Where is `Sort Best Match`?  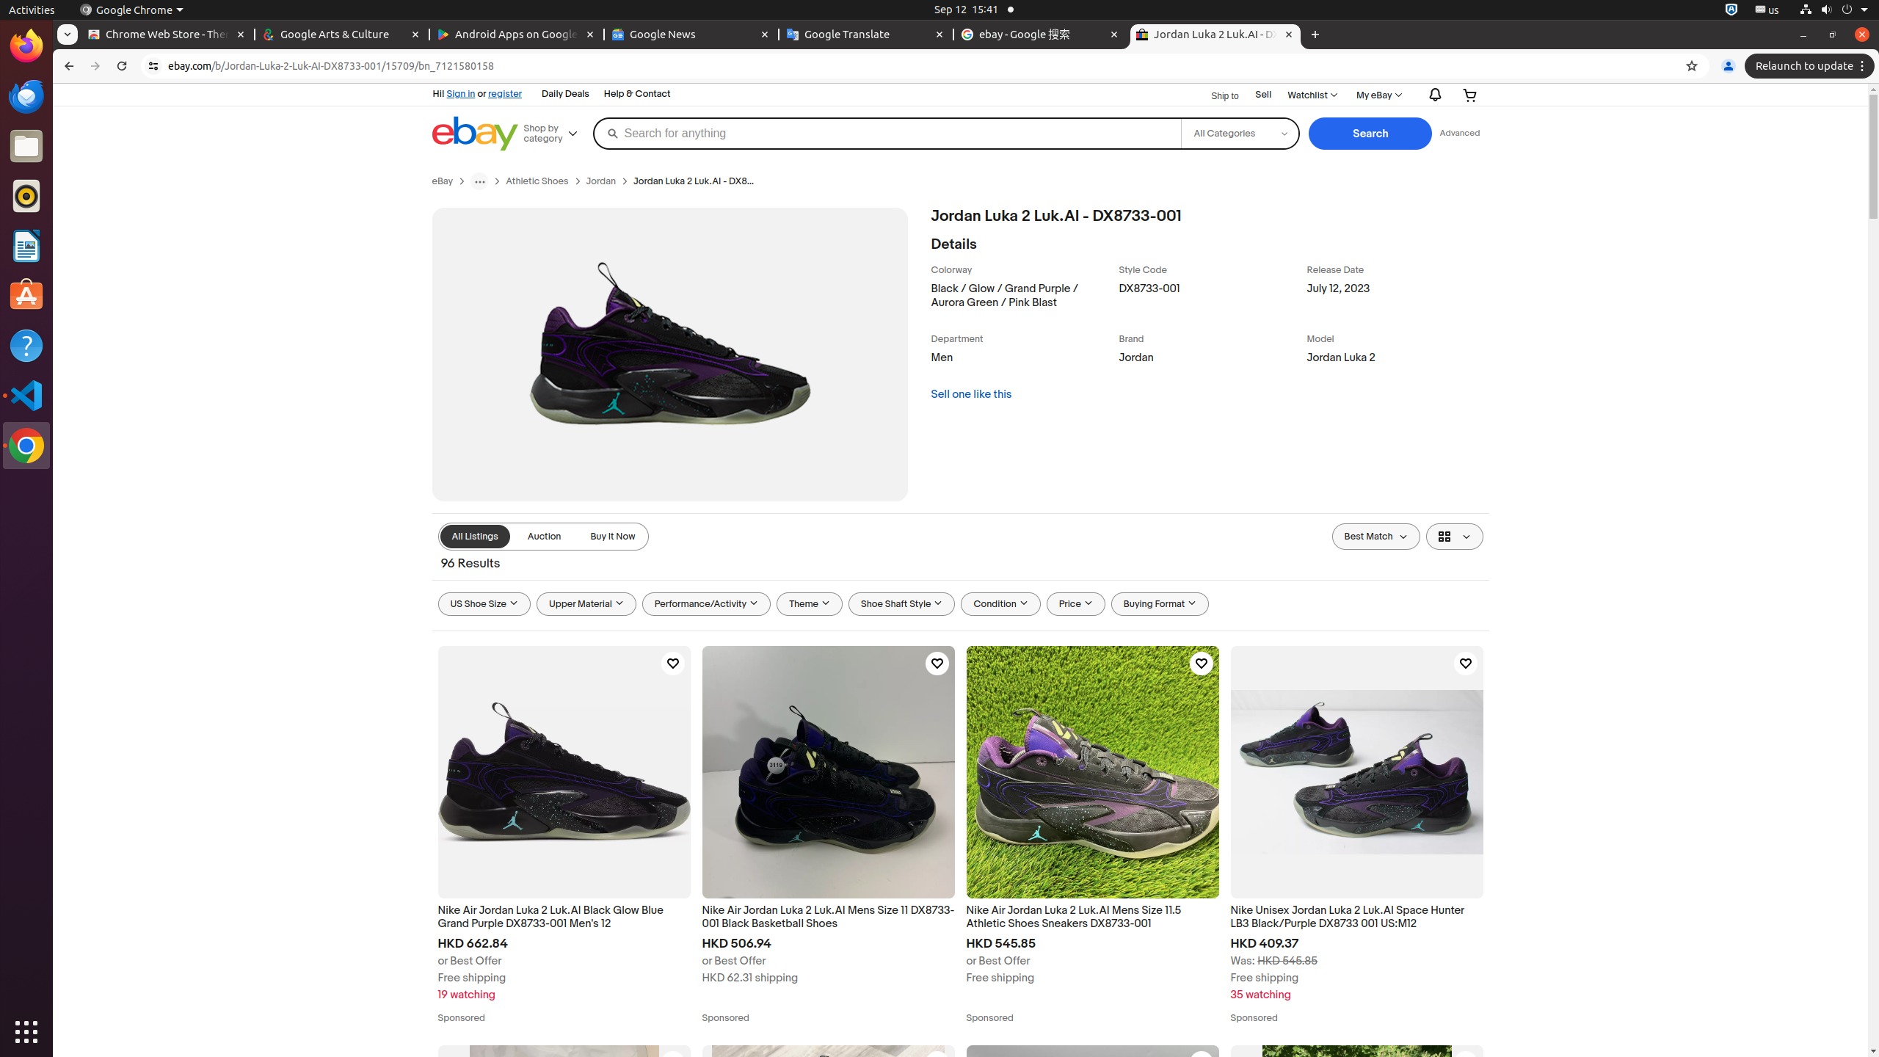
Sort Best Match is located at coordinates (1375, 537).